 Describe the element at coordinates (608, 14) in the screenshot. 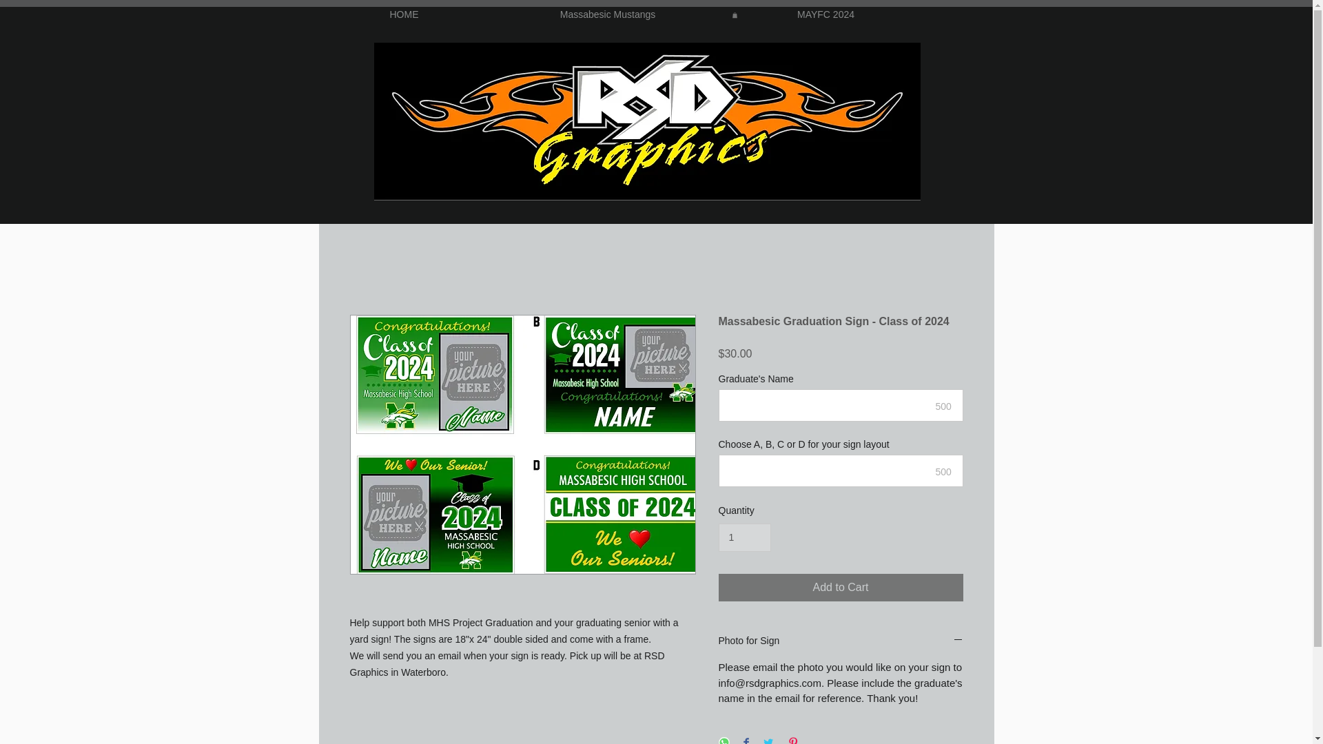

I see `Massabesic Mustangs` at that location.